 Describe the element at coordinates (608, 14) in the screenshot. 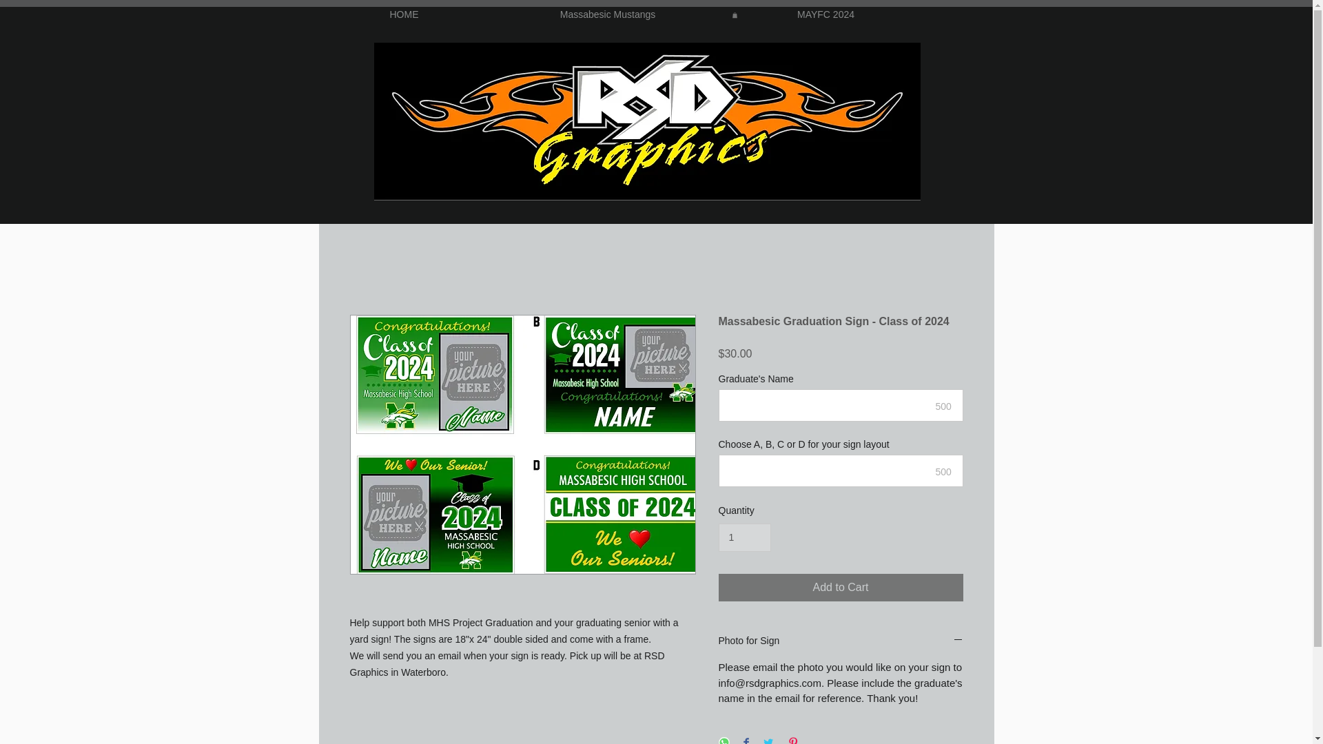

I see `Massabesic Mustangs` at that location.